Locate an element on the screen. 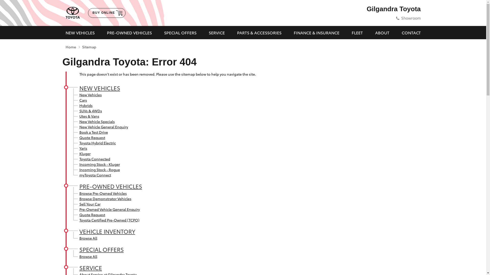  New Vehicle General Enquiry is located at coordinates (104, 127).